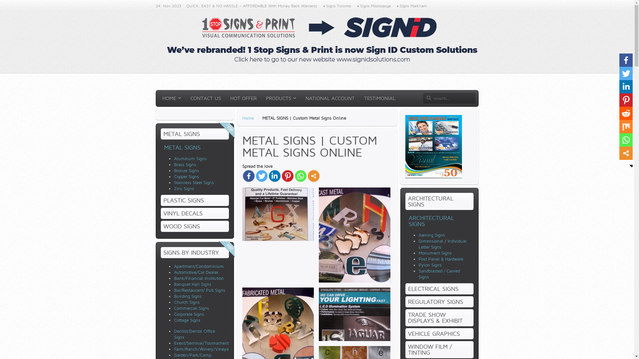  I want to click on TESTIMONIAL, so click(379, 98).